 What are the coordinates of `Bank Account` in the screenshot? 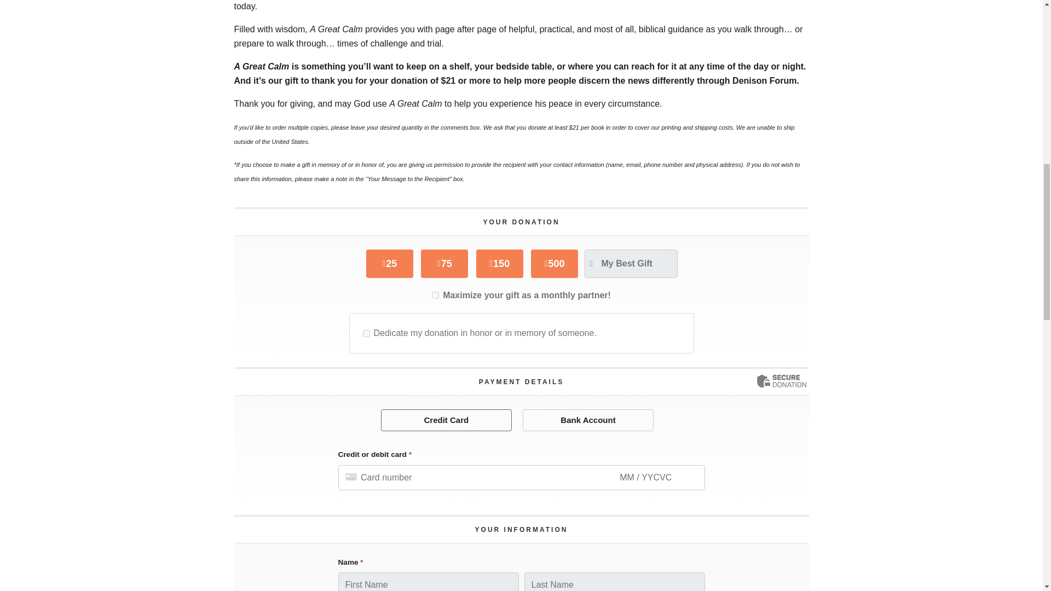 It's located at (588, 420).